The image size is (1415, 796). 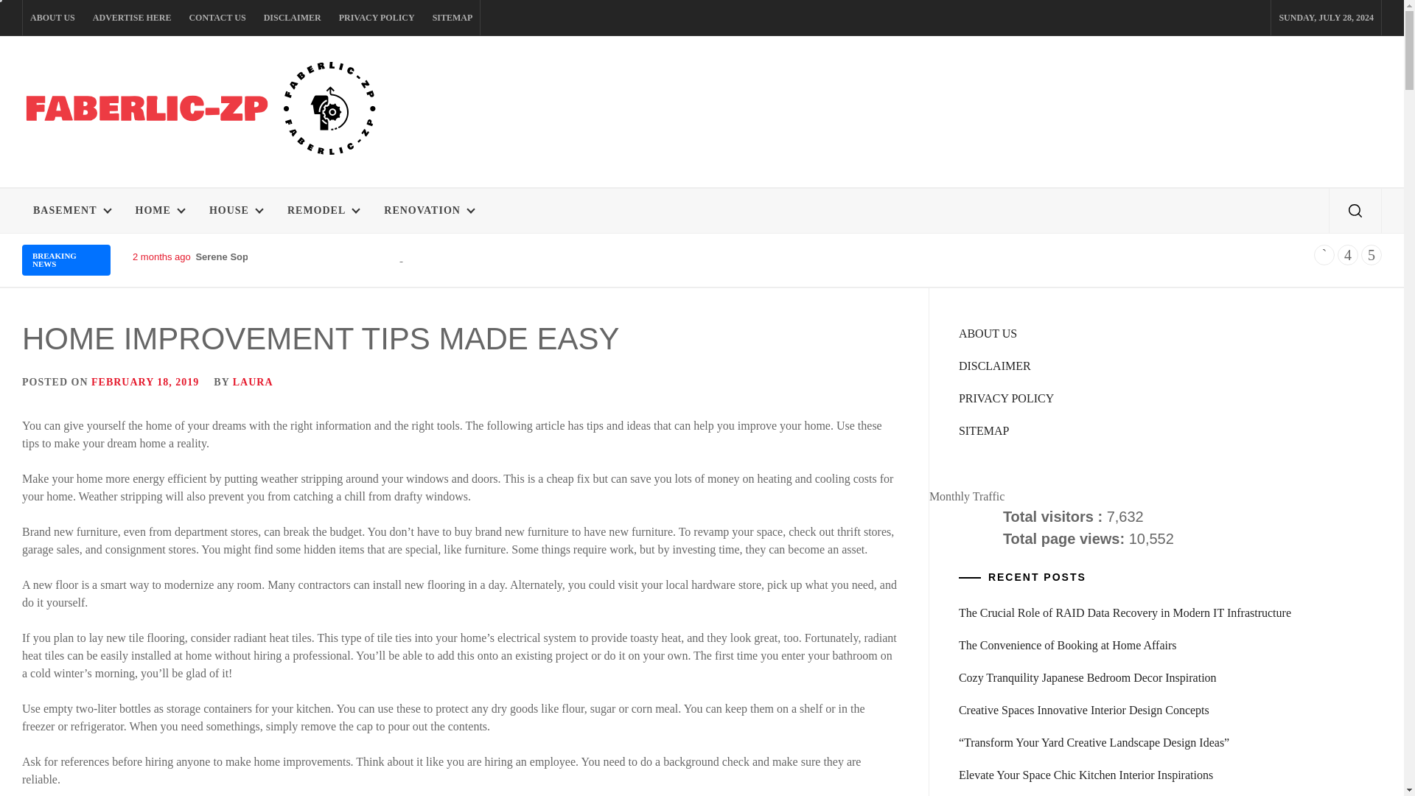 What do you see at coordinates (133, 186) in the screenshot?
I see `FABERLIC-ZP` at bounding box center [133, 186].